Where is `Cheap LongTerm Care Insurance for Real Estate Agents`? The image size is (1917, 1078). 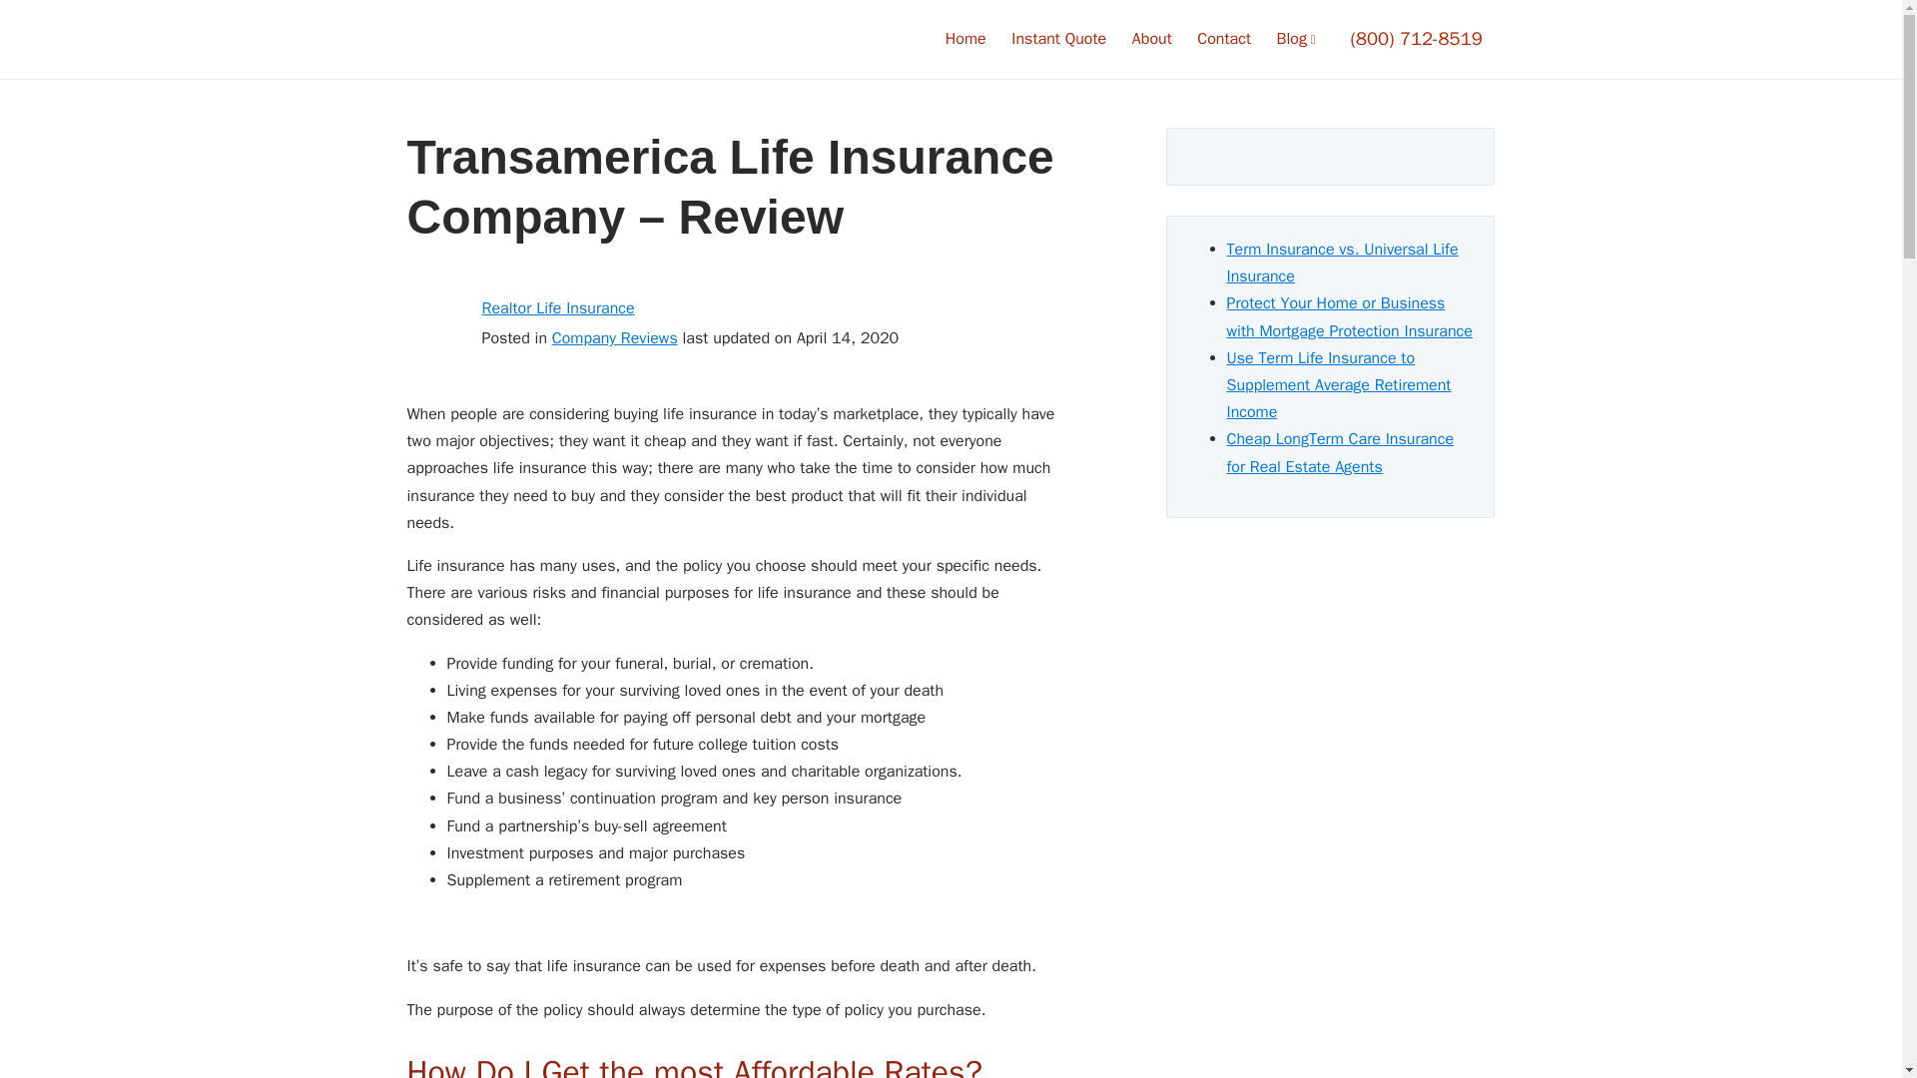
Cheap LongTerm Care Insurance for Real Estate Agents is located at coordinates (1340, 452).